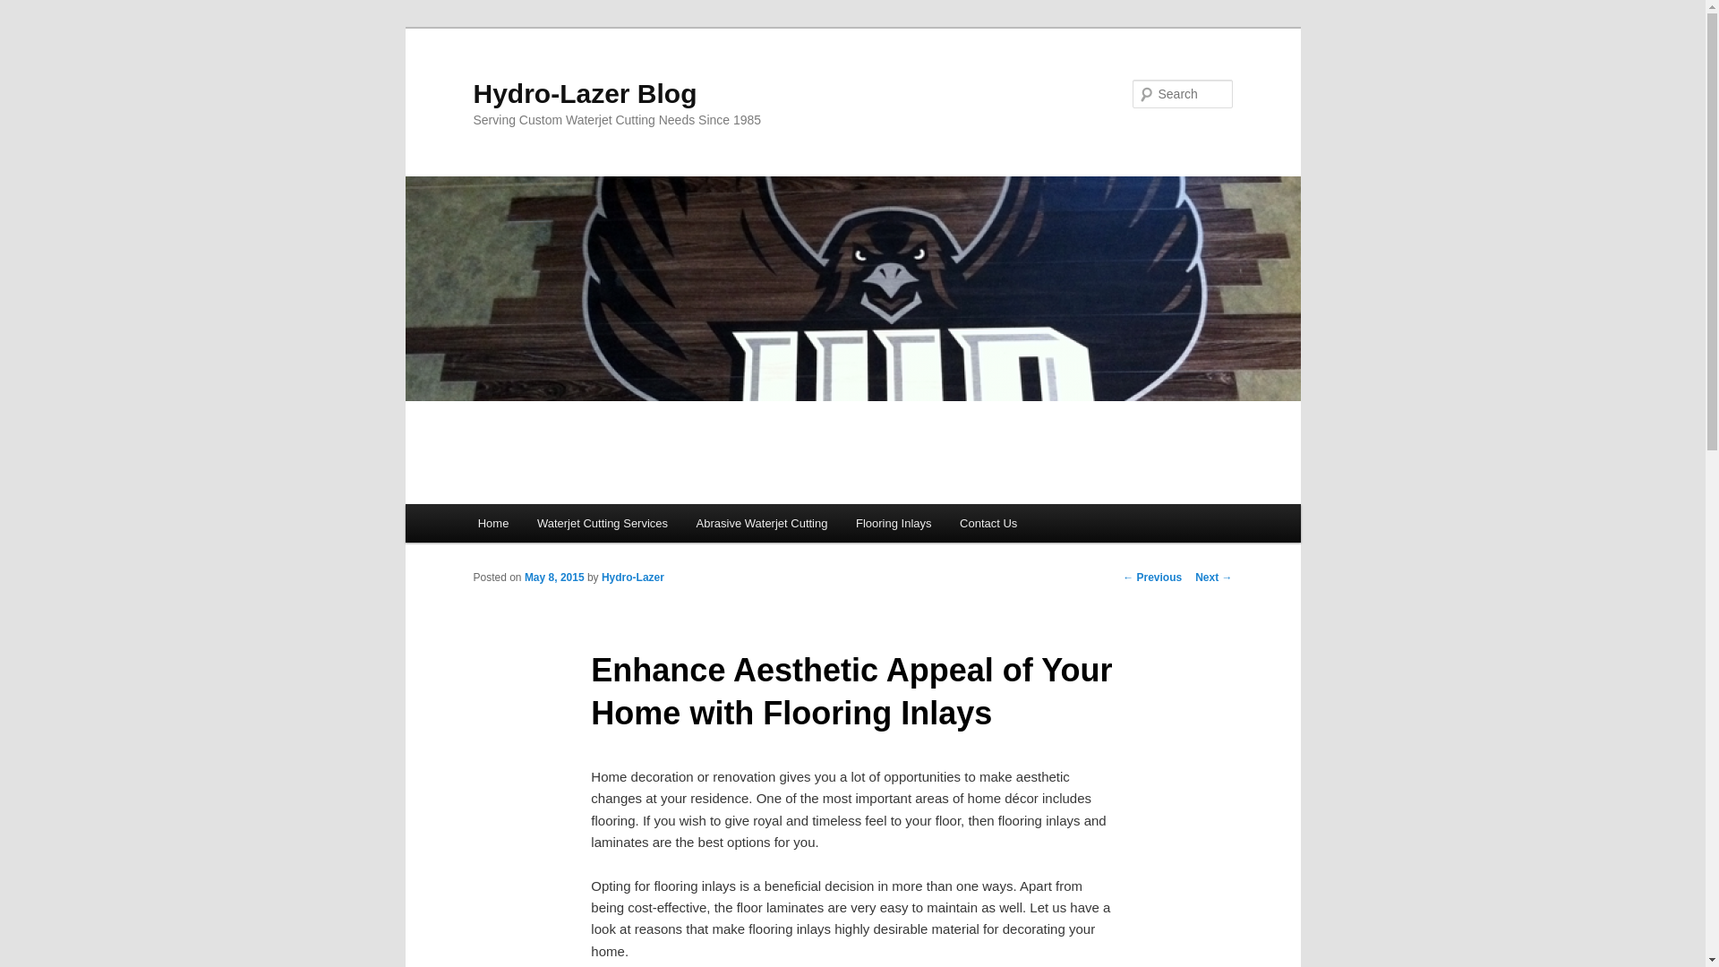 The width and height of the screenshot is (1719, 967). What do you see at coordinates (584, 93) in the screenshot?
I see `Hydro-Lazer Blog` at bounding box center [584, 93].